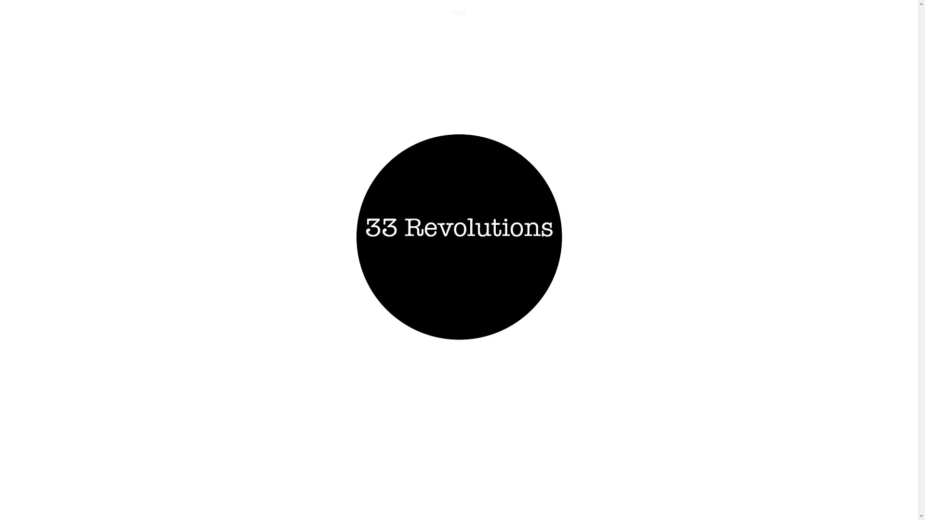  What do you see at coordinates (459, 13) in the screenshot?
I see `HOME` at bounding box center [459, 13].